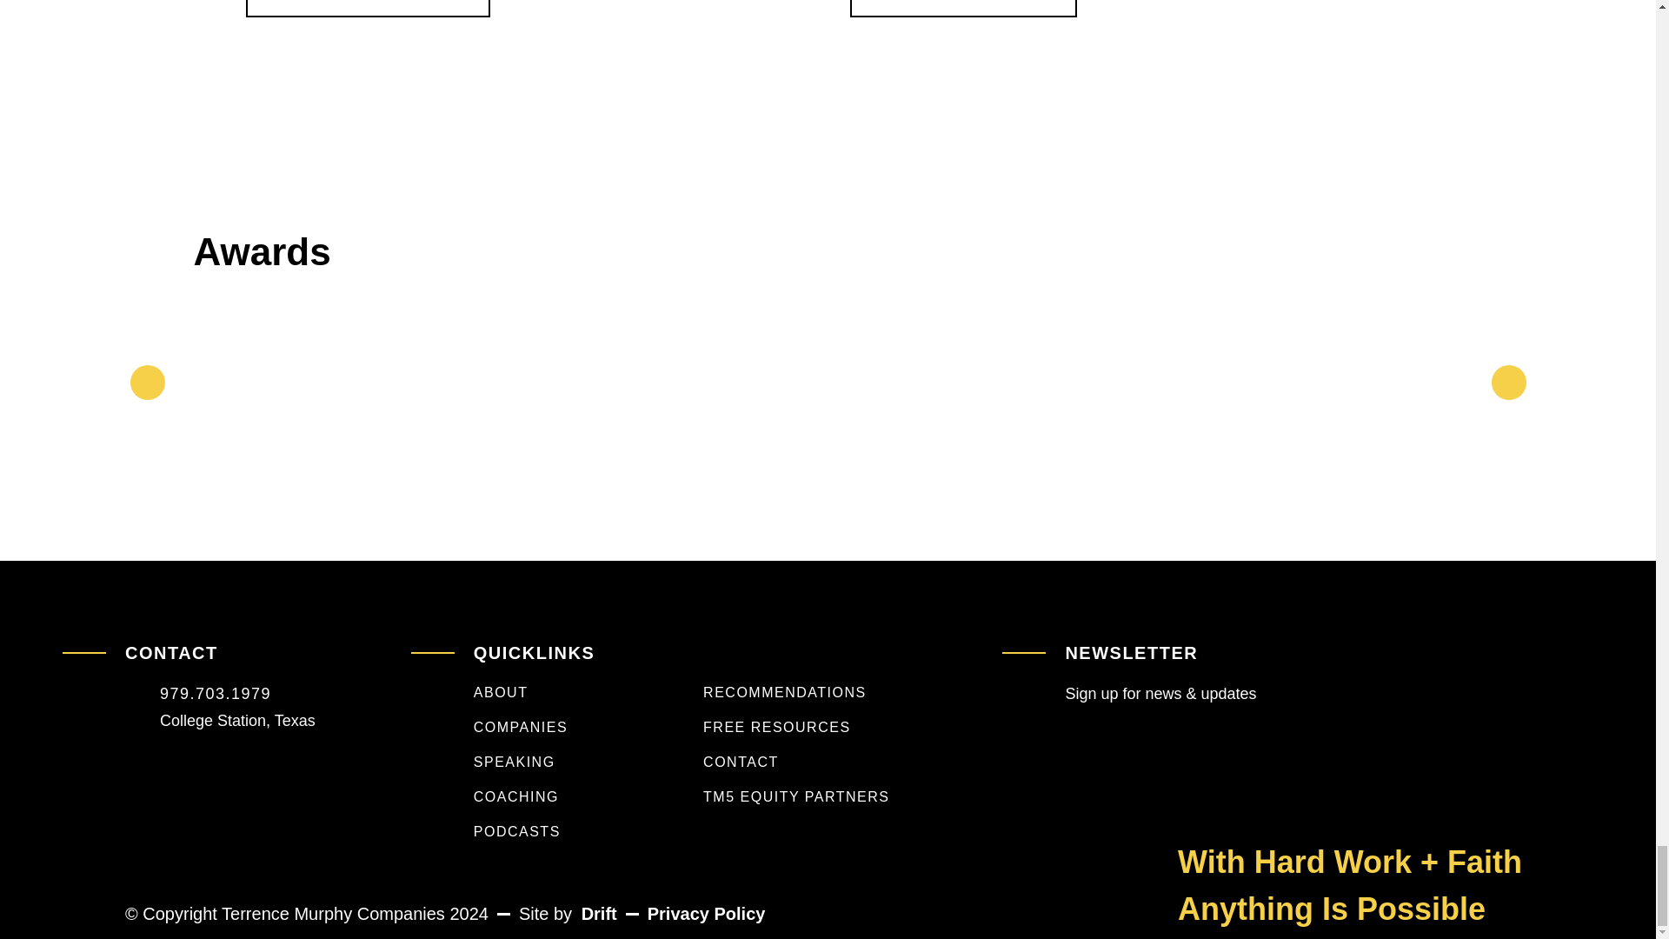 The width and height of the screenshot is (1669, 939). What do you see at coordinates (567, 762) in the screenshot?
I see `SPEAKING` at bounding box center [567, 762].